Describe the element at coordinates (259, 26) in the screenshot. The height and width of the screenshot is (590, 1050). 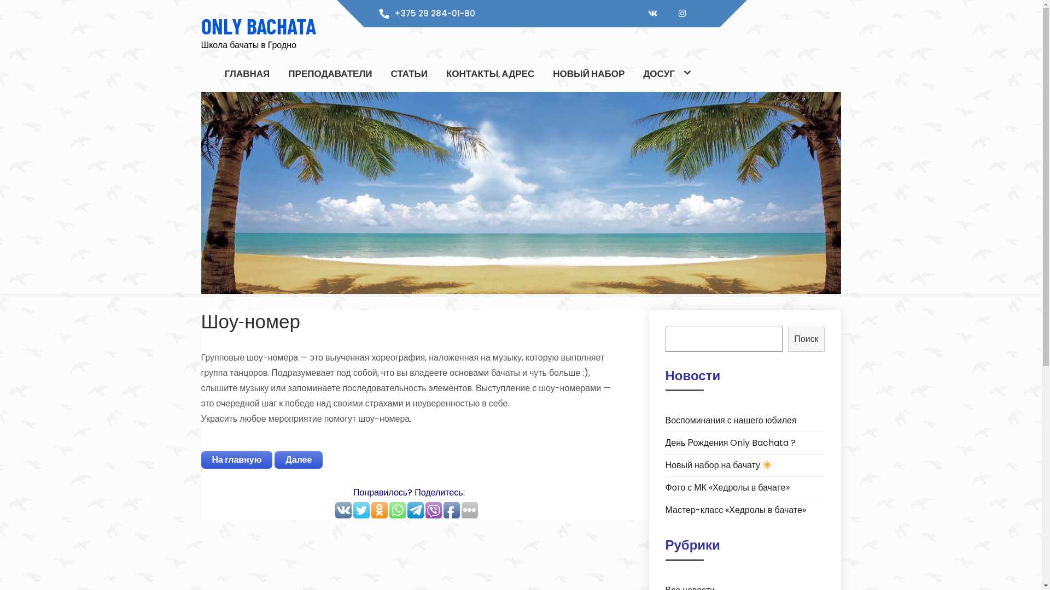
I see `ONLY BACHATA` at that location.